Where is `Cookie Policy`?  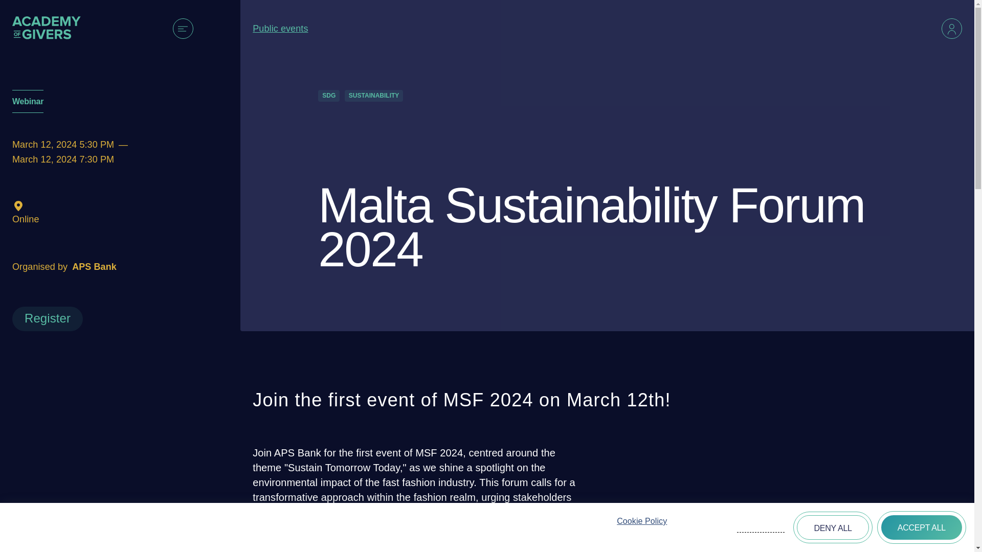
Cookie Policy is located at coordinates (641, 521).